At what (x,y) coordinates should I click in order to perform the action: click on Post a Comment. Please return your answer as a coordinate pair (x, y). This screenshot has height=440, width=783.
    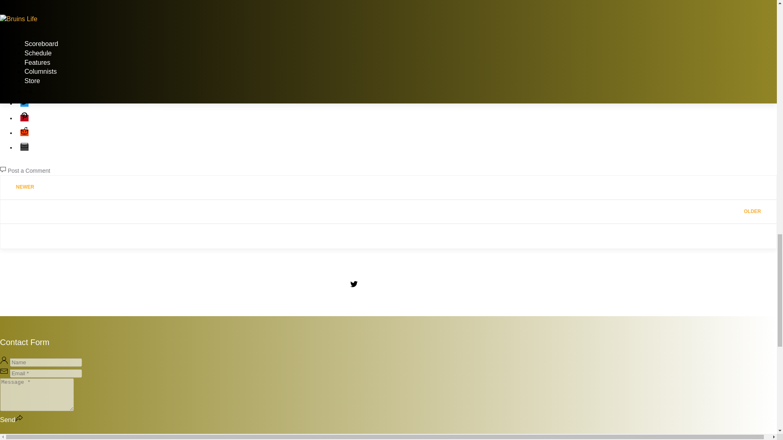
    Looking at the image, I should click on (28, 170).